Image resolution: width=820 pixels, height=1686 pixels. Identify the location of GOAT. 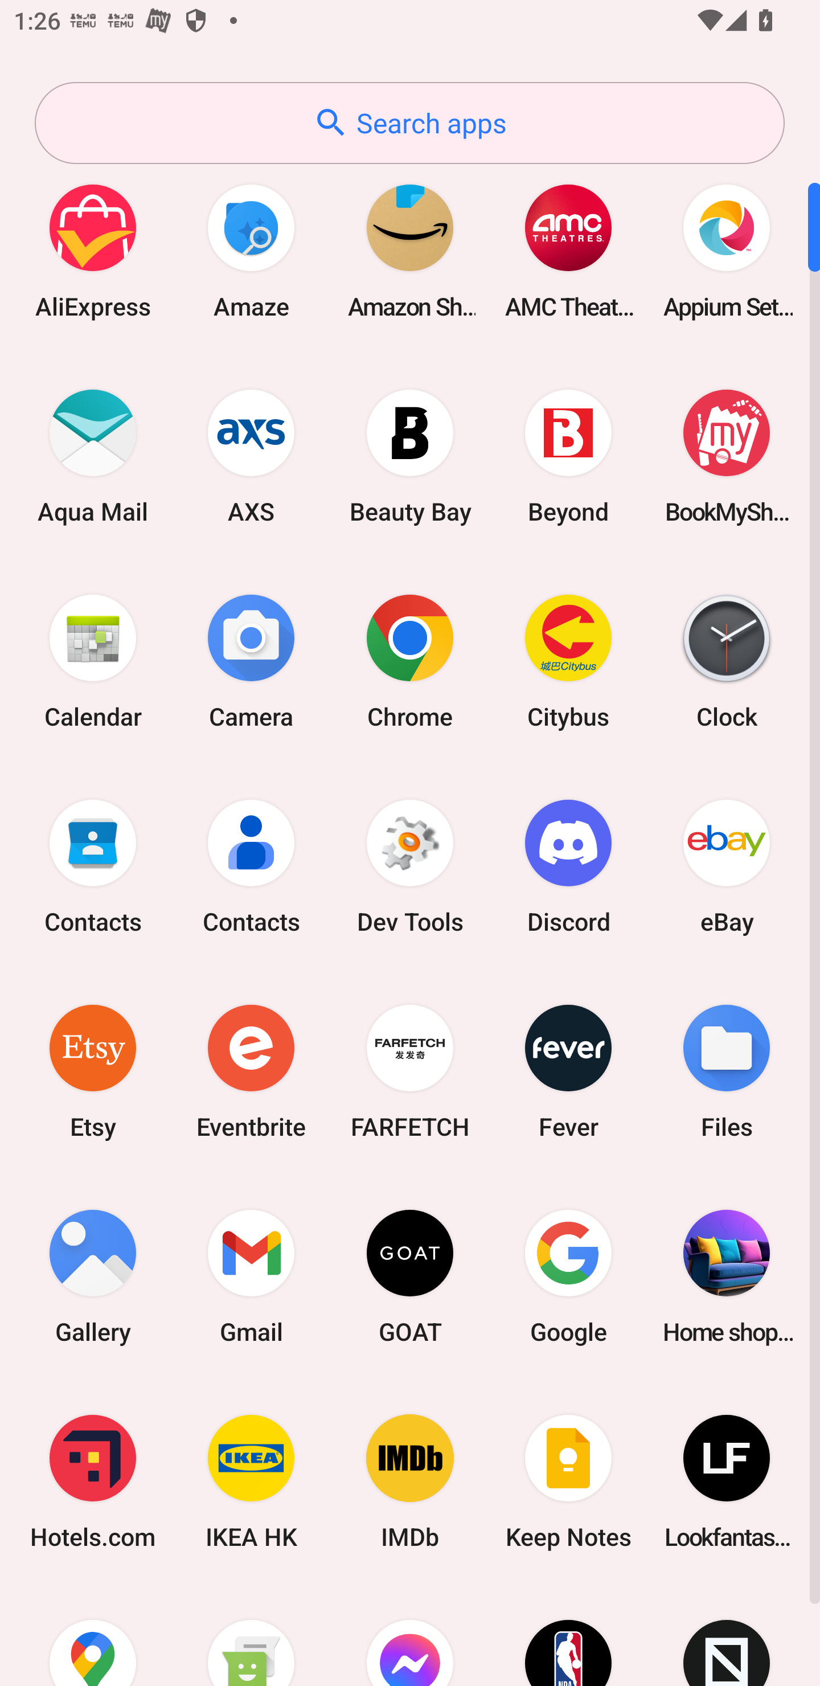
(410, 1276).